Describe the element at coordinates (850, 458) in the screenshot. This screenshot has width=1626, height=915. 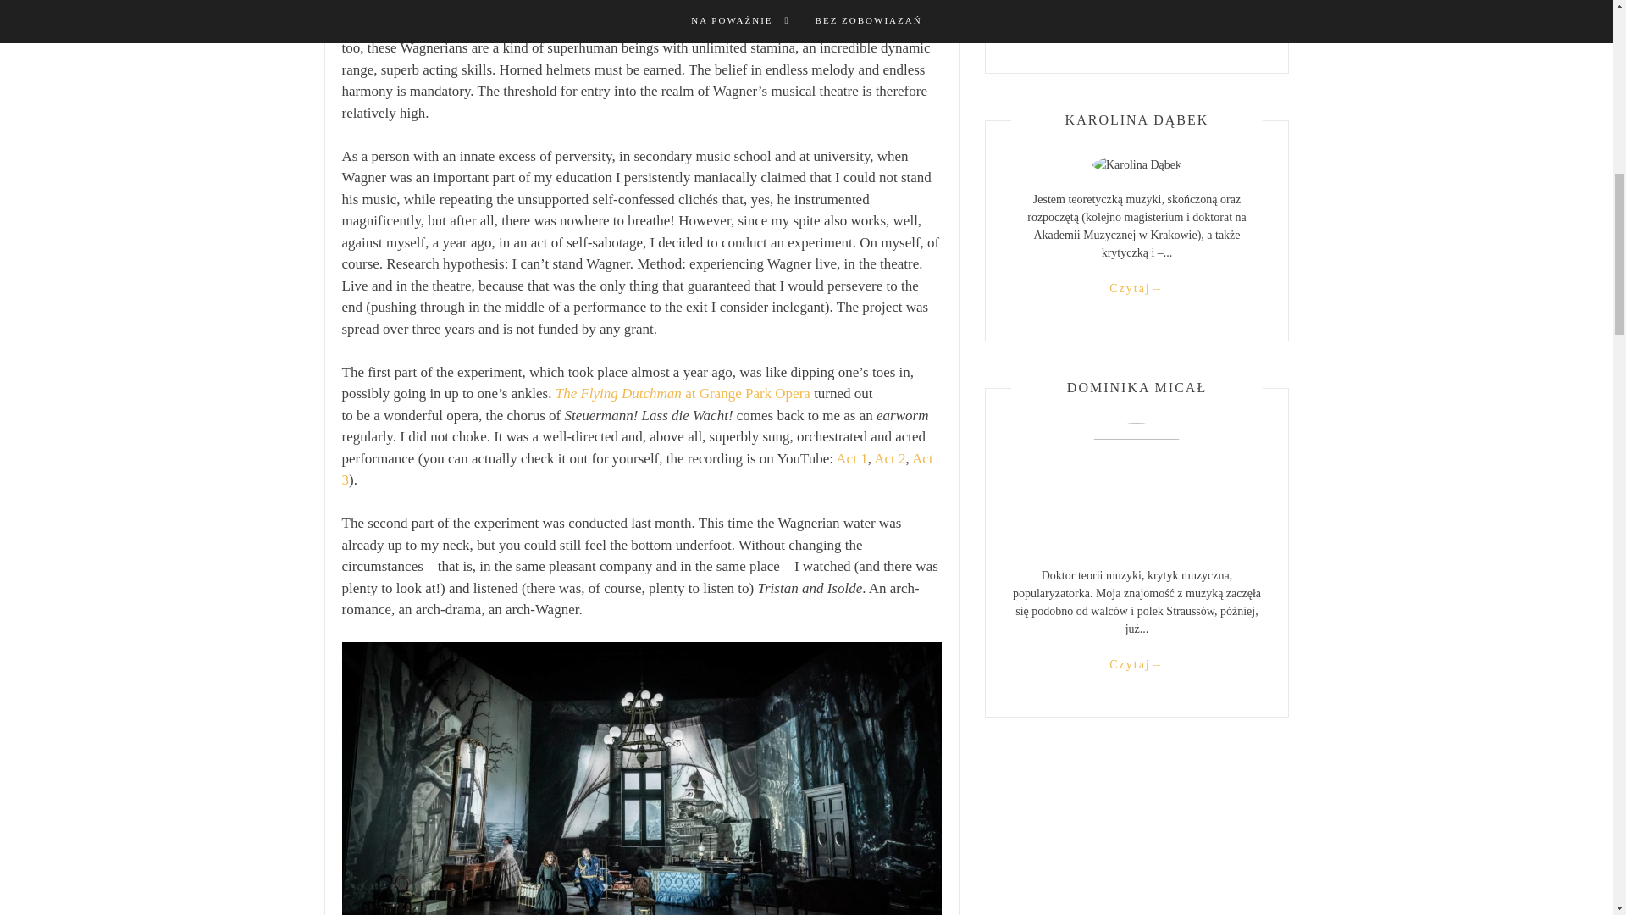
I see `Act 1` at that location.